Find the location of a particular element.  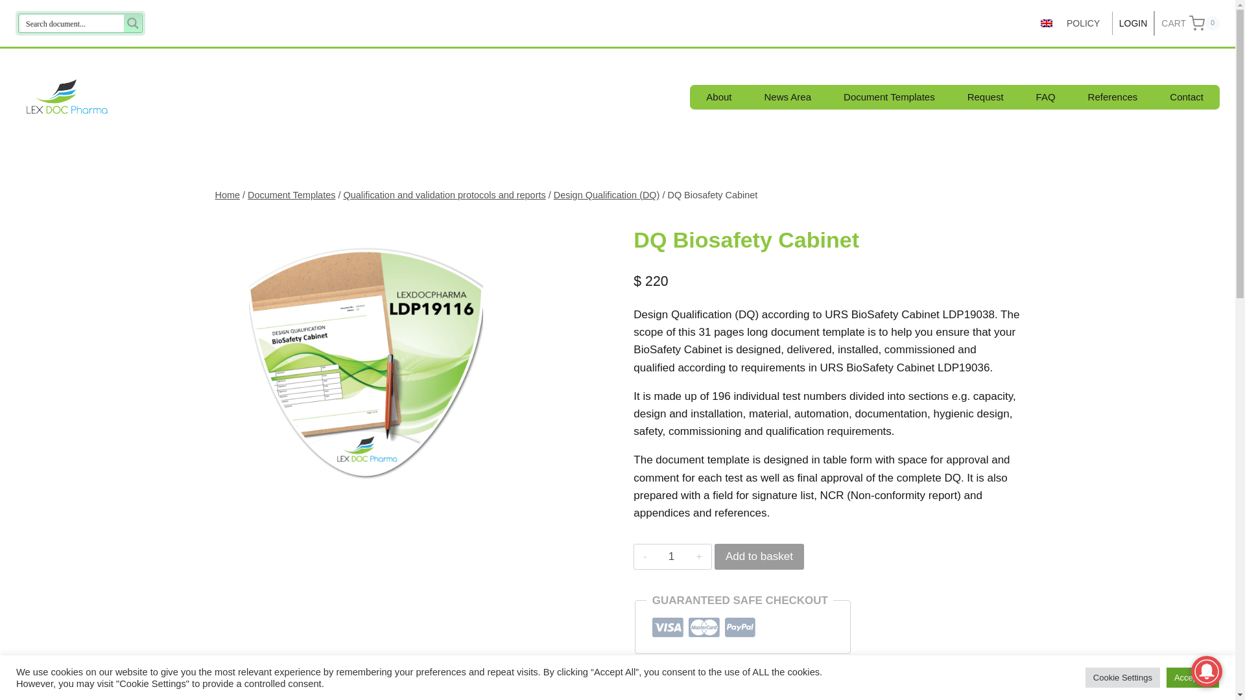

References is located at coordinates (759, 557).